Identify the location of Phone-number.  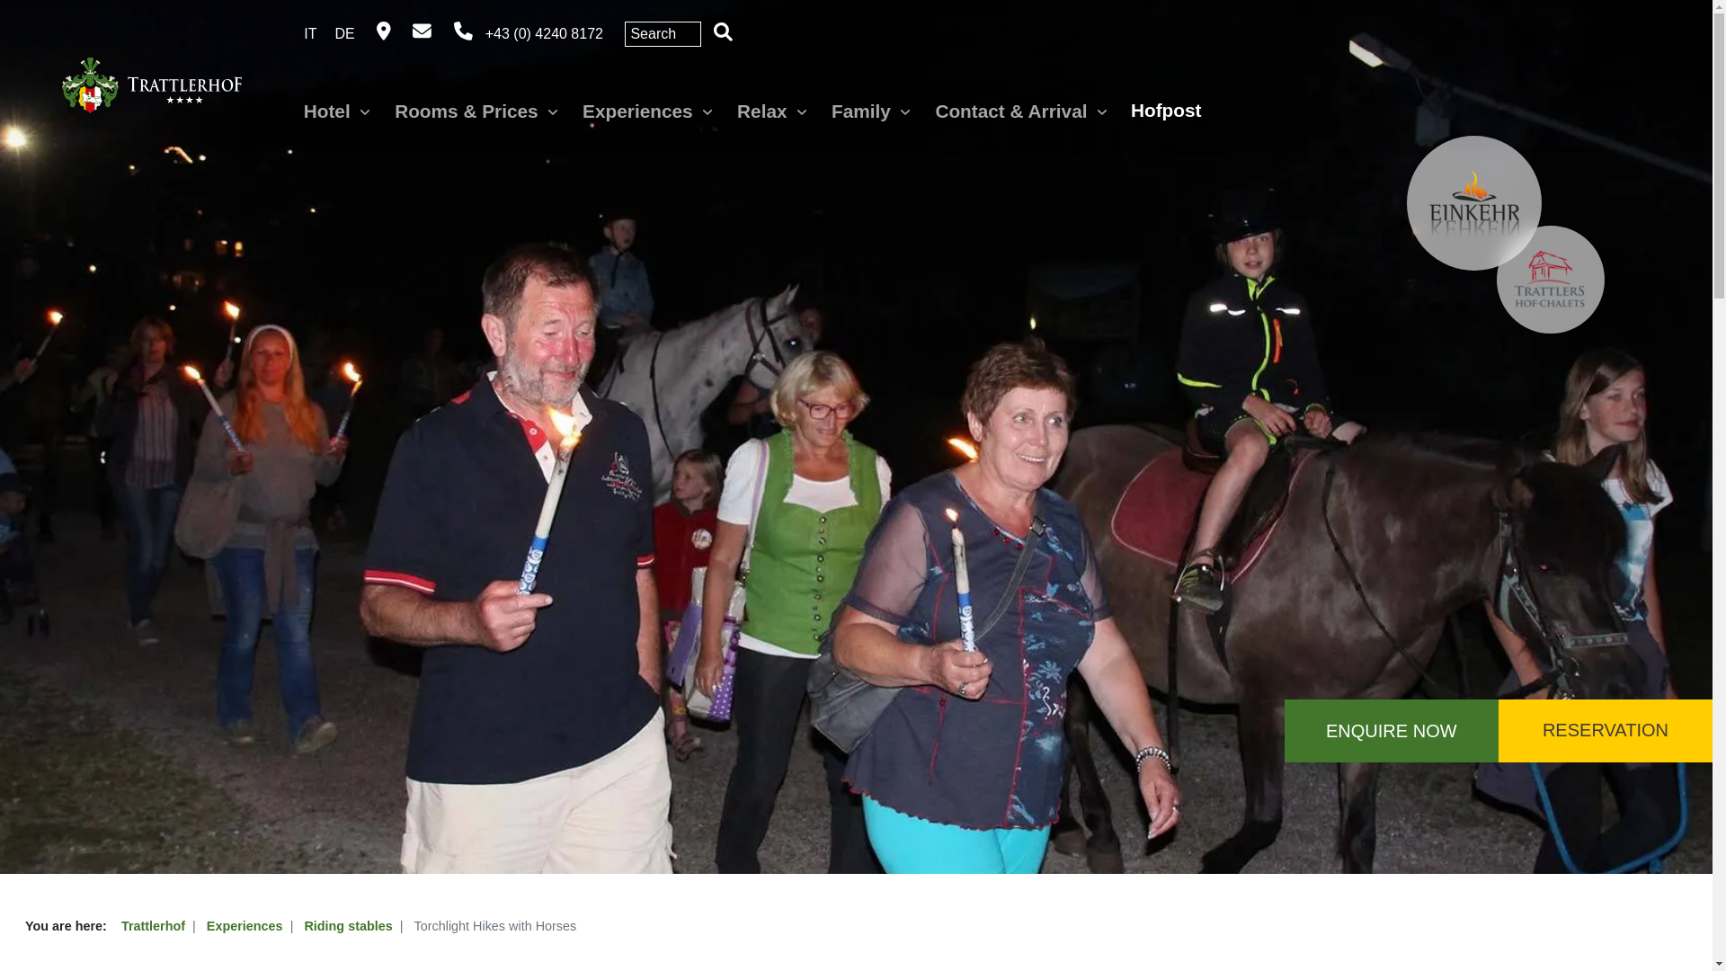
(529, 34).